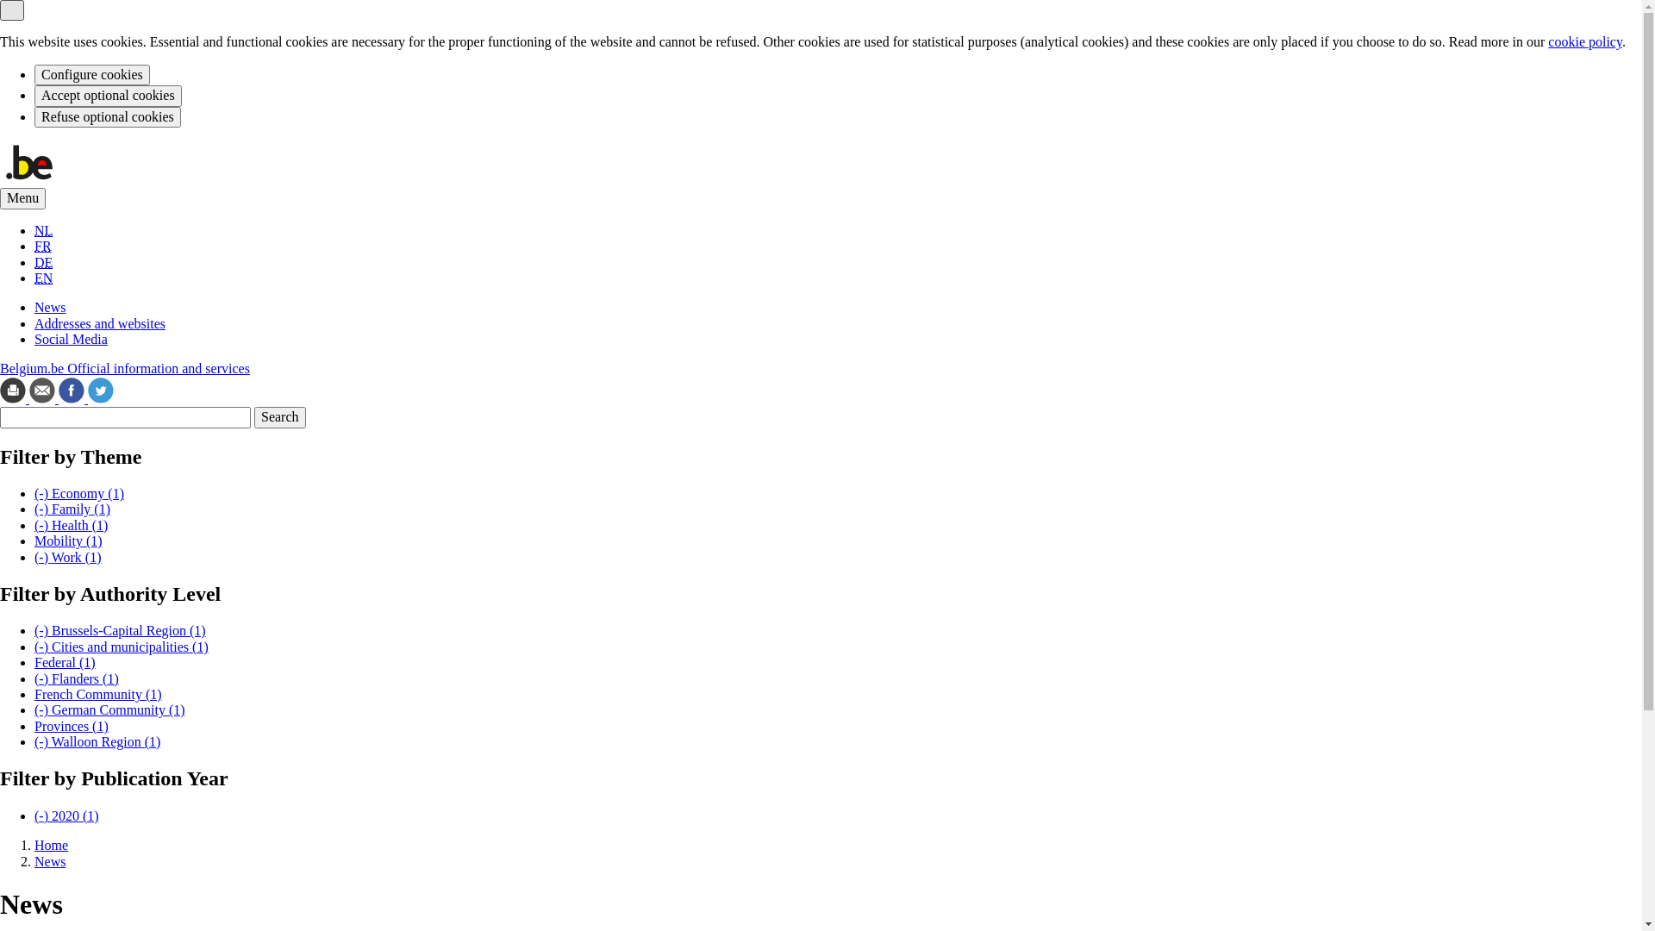 The height and width of the screenshot is (931, 1655). I want to click on Home, so click(52, 845).